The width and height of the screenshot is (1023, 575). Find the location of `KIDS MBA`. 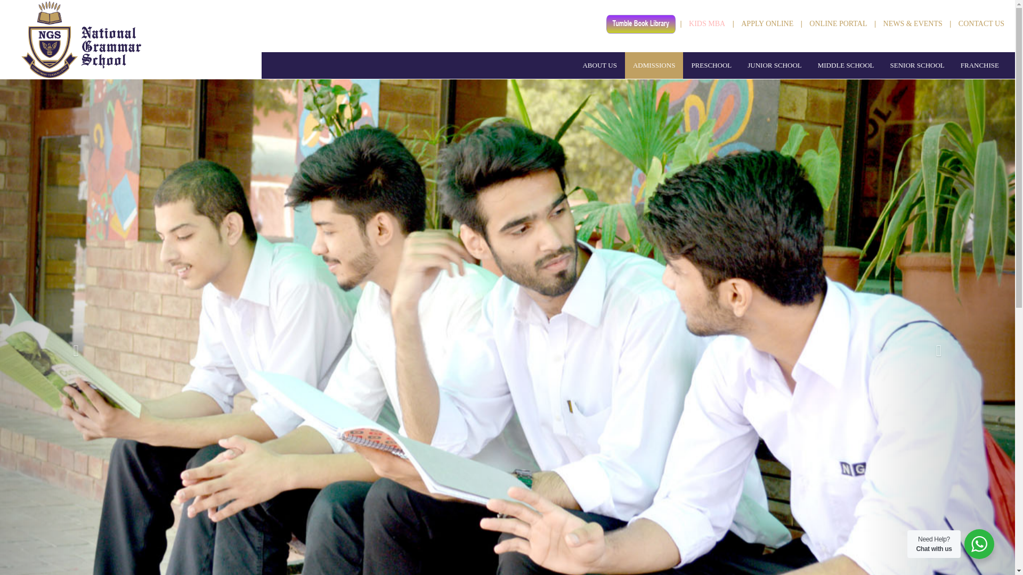

KIDS MBA is located at coordinates (707, 23).